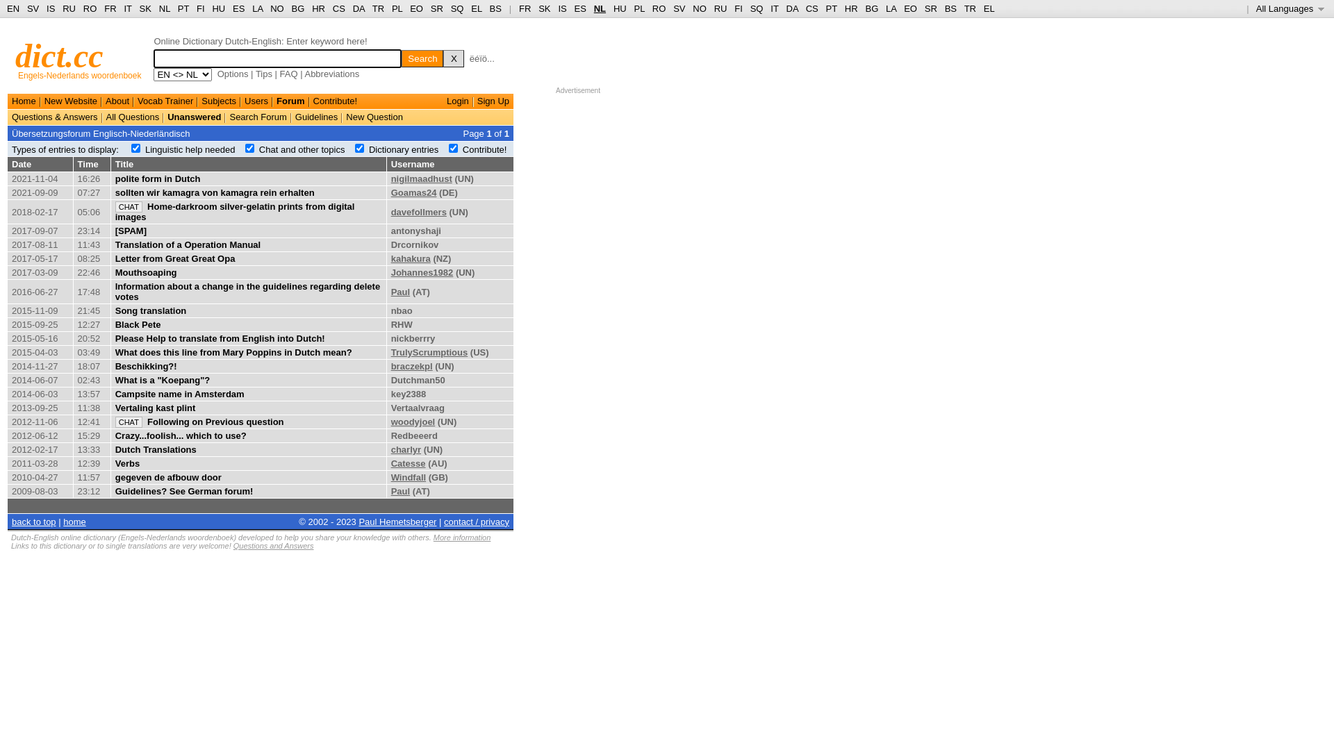  I want to click on IT, so click(128, 8).